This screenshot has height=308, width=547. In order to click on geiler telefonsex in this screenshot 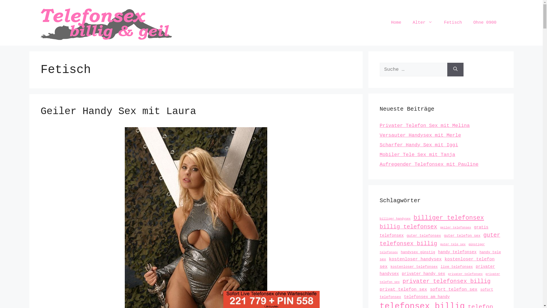, I will do `click(456, 228)`.